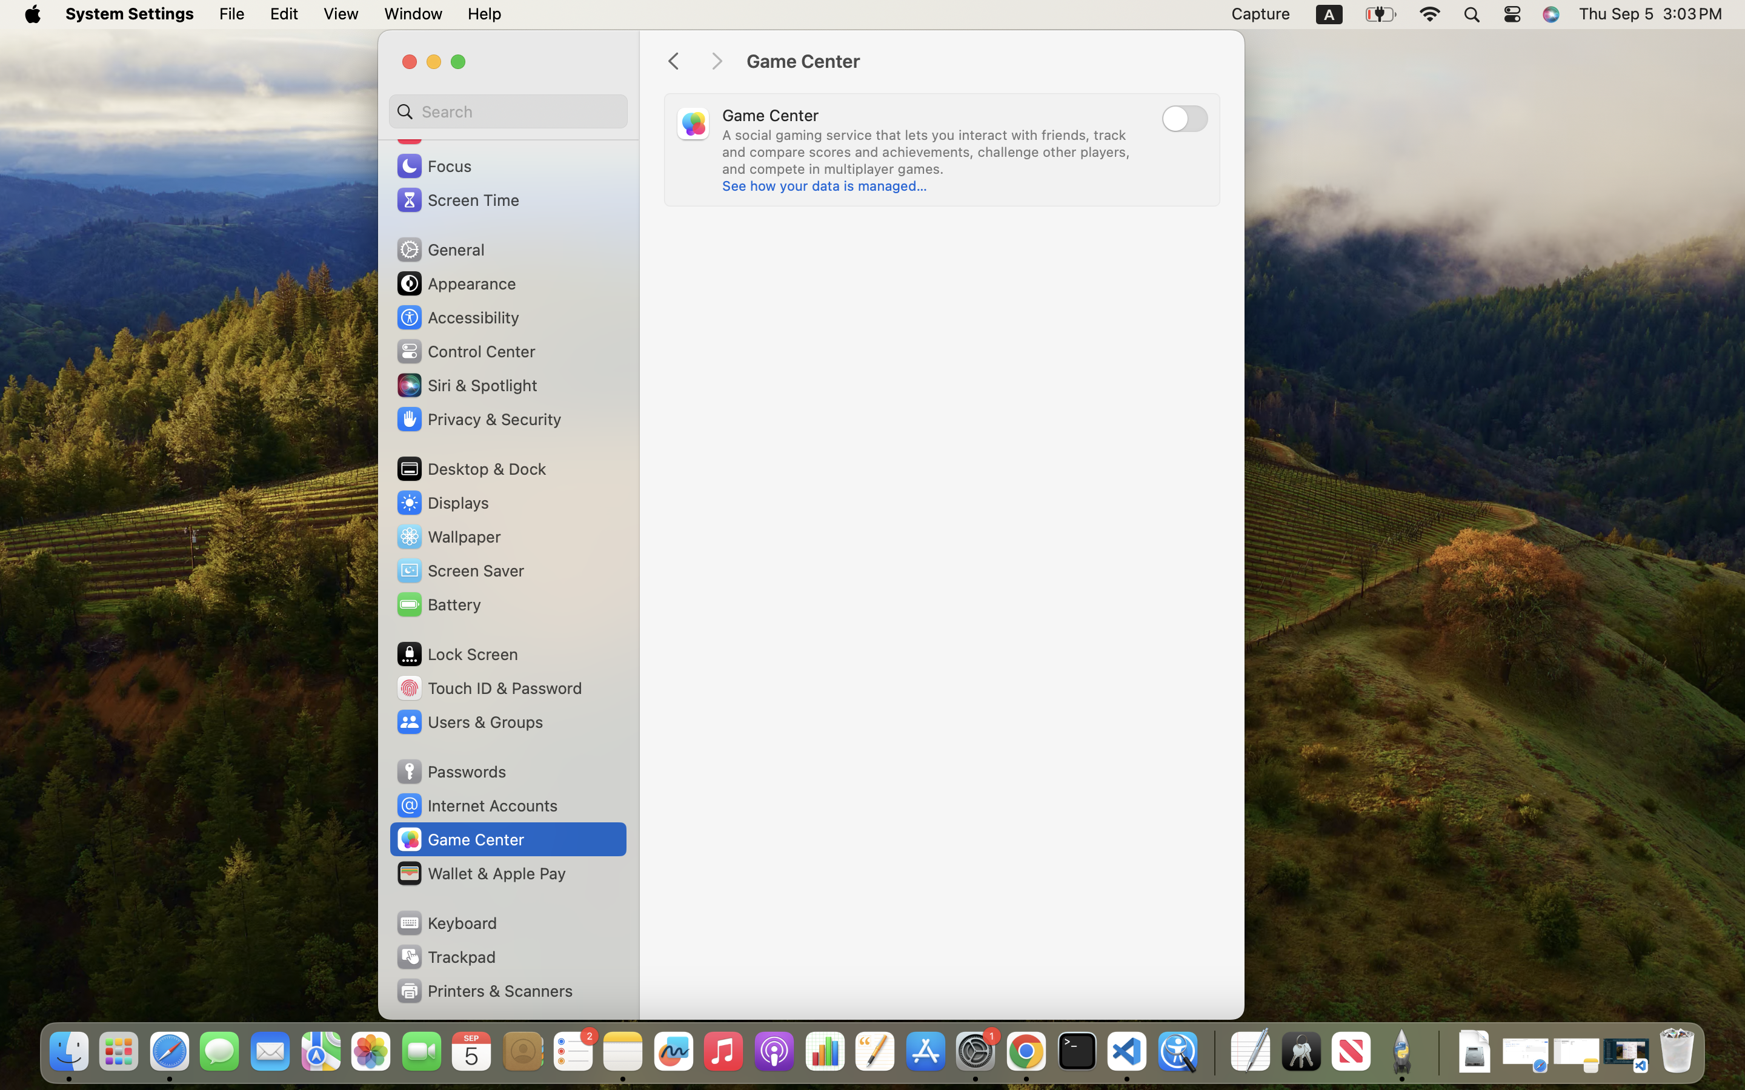 The image size is (1745, 1090). Describe the element at coordinates (460, 570) in the screenshot. I see `Screen Saver` at that location.